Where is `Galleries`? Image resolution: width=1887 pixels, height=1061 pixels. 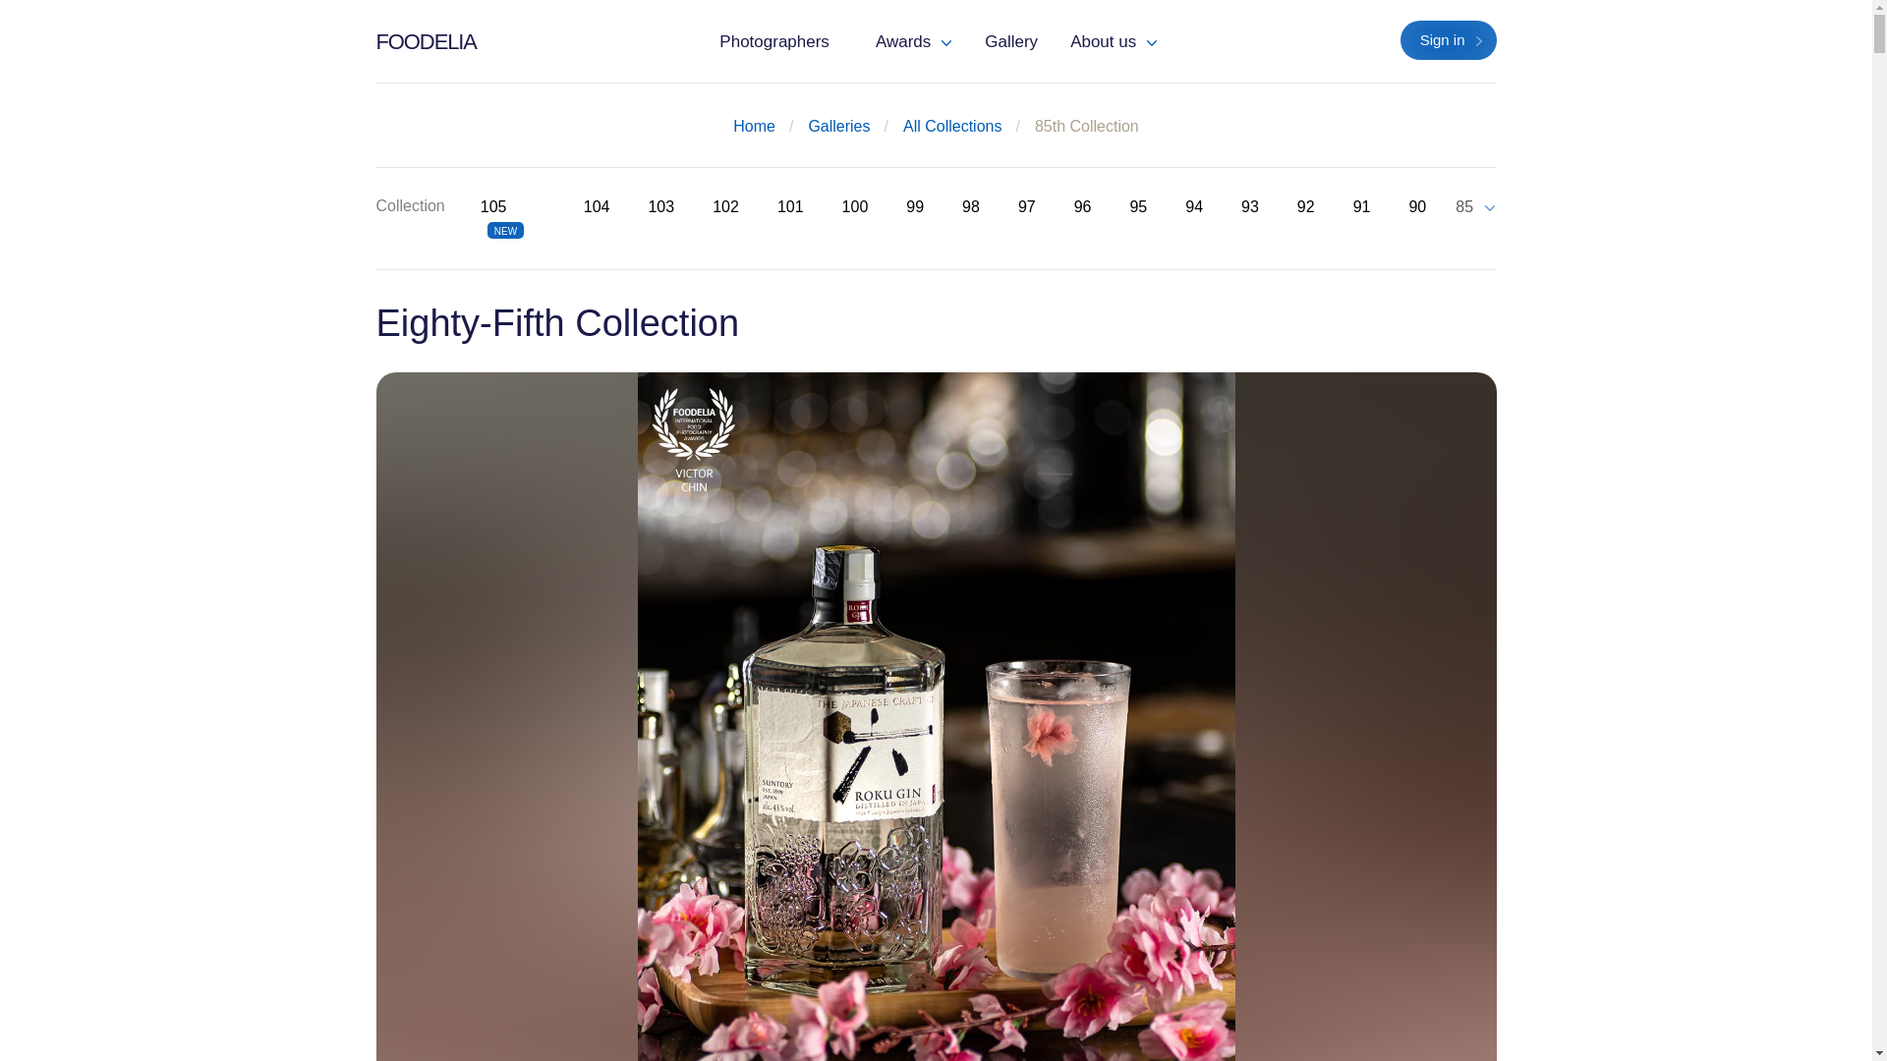 Galleries is located at coordinates (838, 126).